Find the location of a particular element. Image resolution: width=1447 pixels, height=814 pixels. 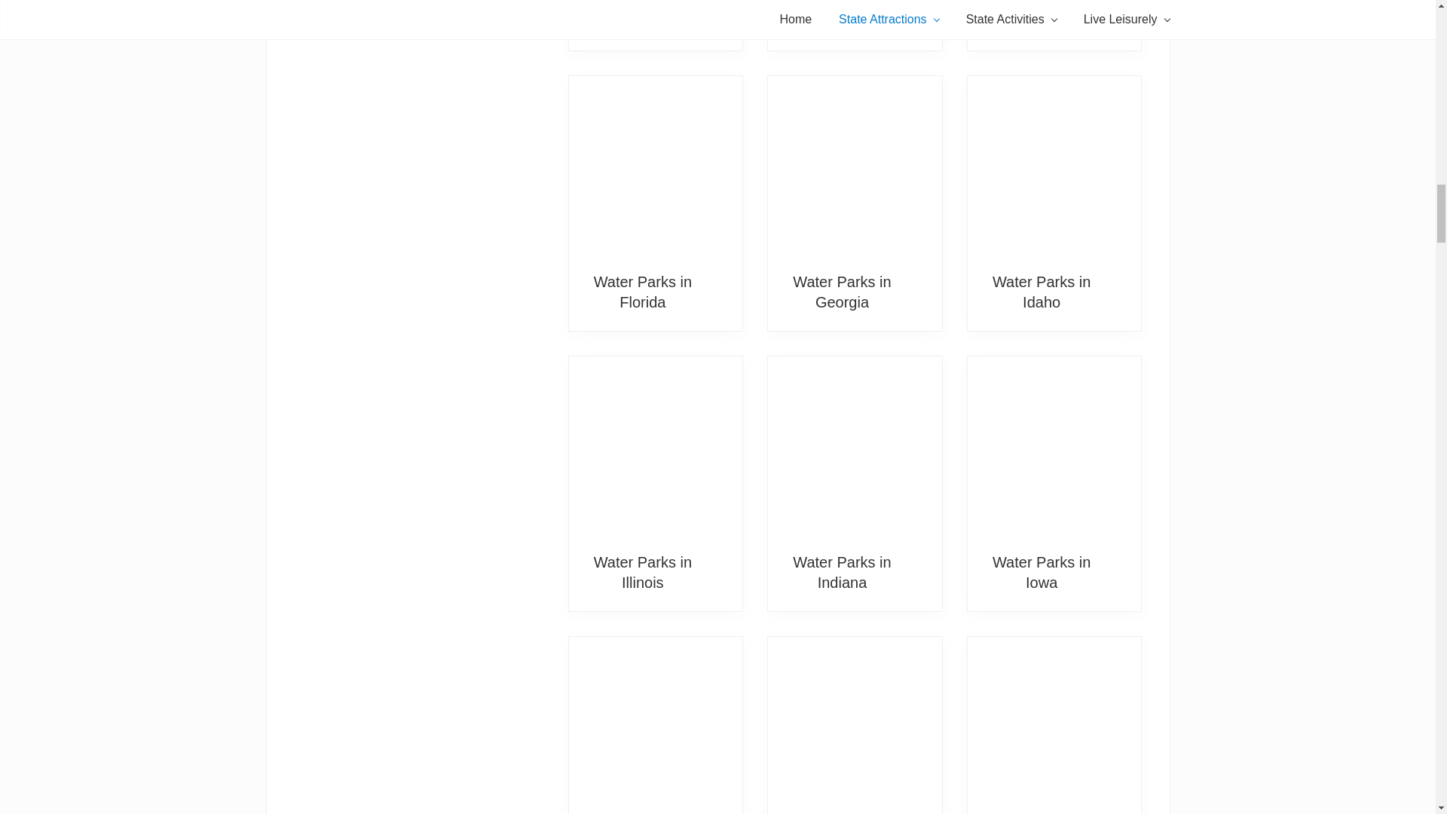

Water Parks in Georgia is located at coordinates (855, 167).